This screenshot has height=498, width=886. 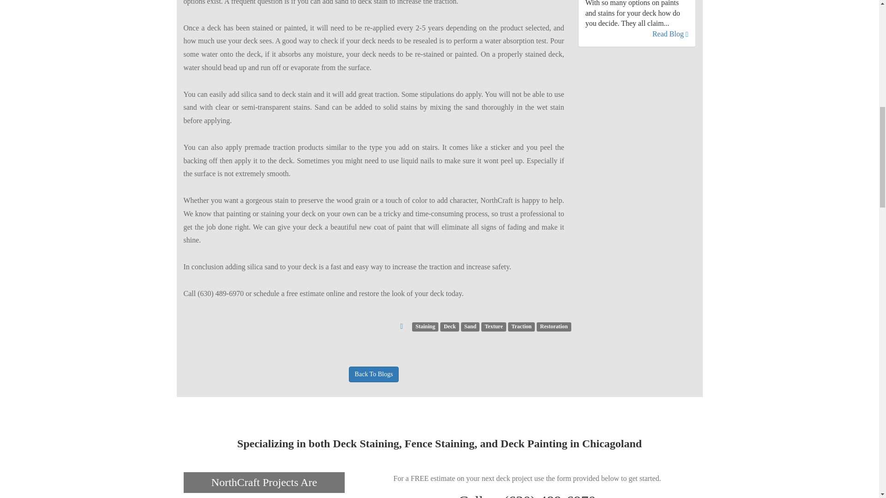 I want to click on Read Blog, so click(x=670, y=34).